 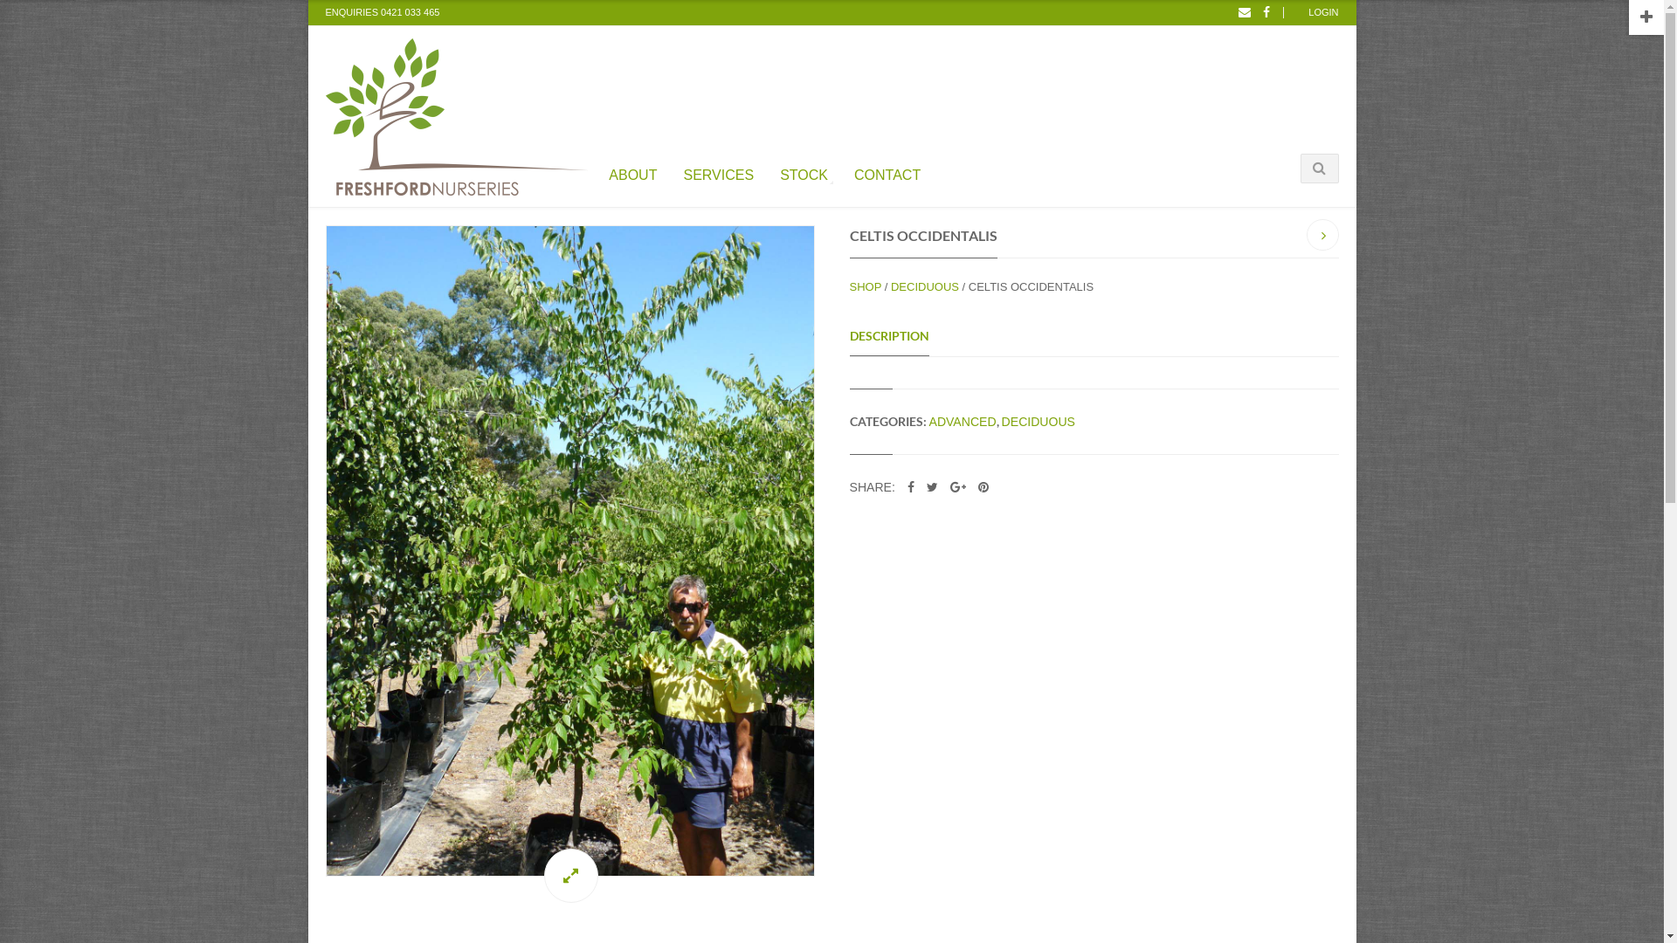 I want to click on STOCK, so click(x=804, y=172).